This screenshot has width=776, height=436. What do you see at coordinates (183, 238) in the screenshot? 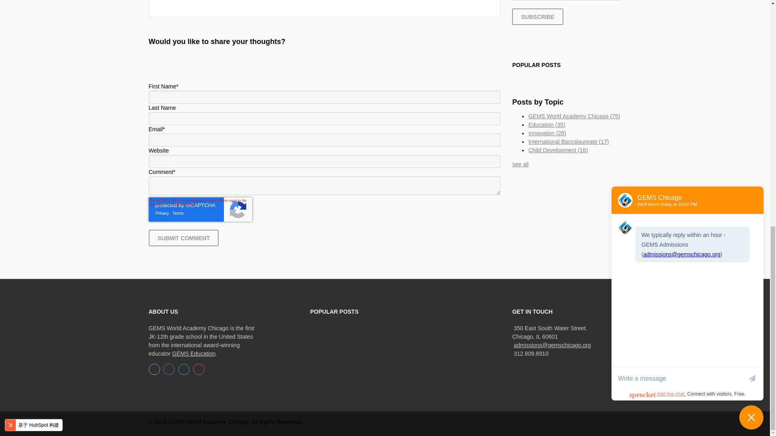
I see `Submit Comment` at bounding box center [183, 238].